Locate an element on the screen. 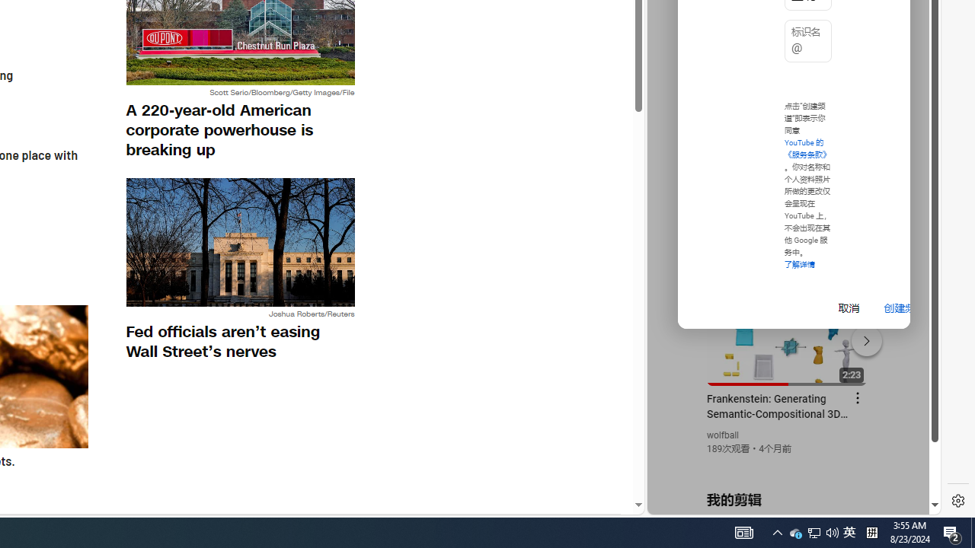 The height and width of the screenshot is (548, 975). Global web icon is located at coordinates (676, 329).